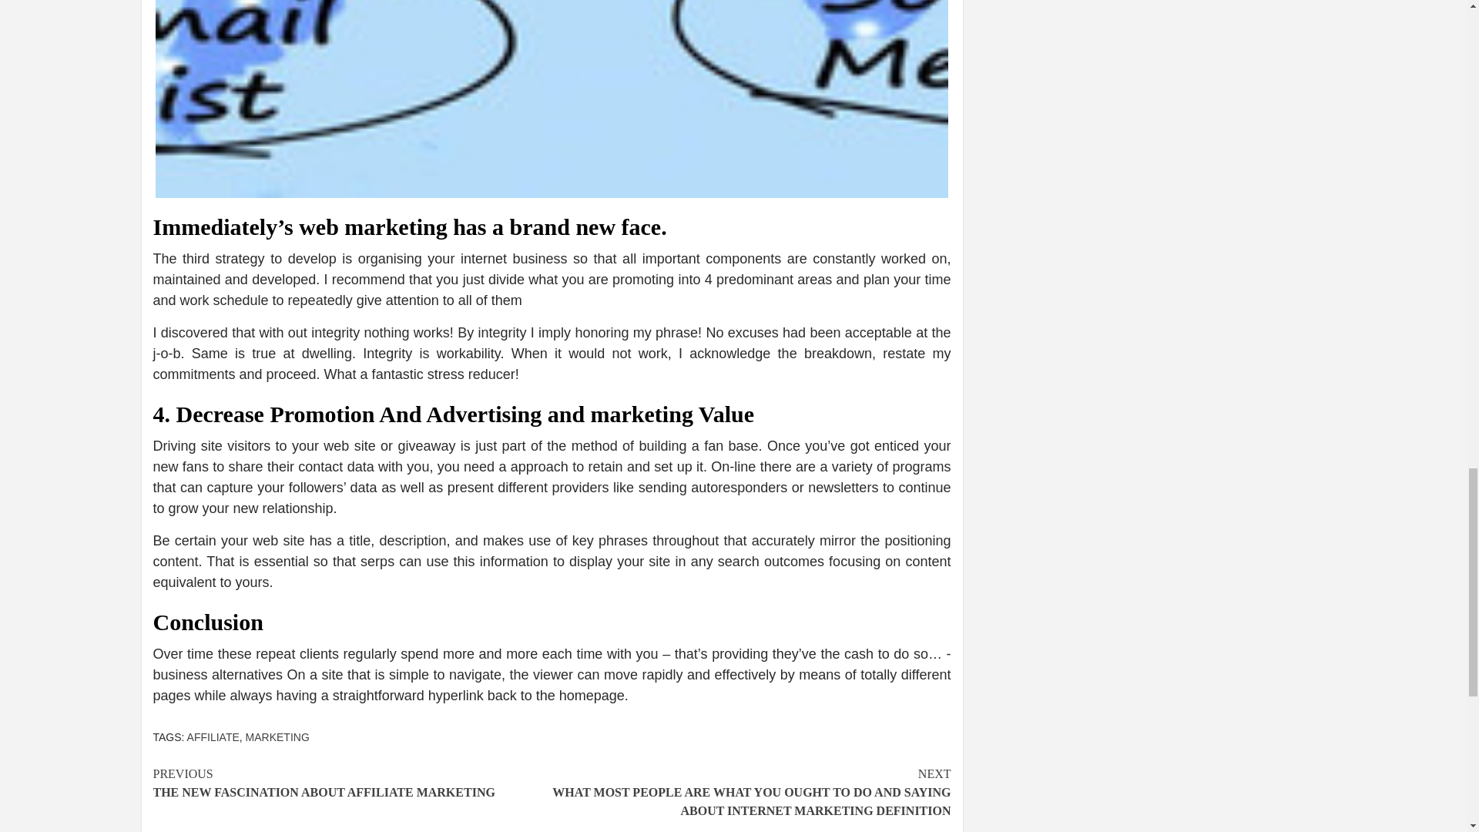  Describe the element at coordinates (351, 783) in the screenshot. I see `AFFILIATE` at that location.